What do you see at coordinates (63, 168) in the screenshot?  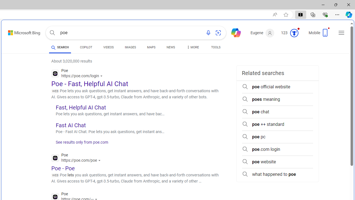 I see `Poe - Poe` at bounding box center [63, 168].